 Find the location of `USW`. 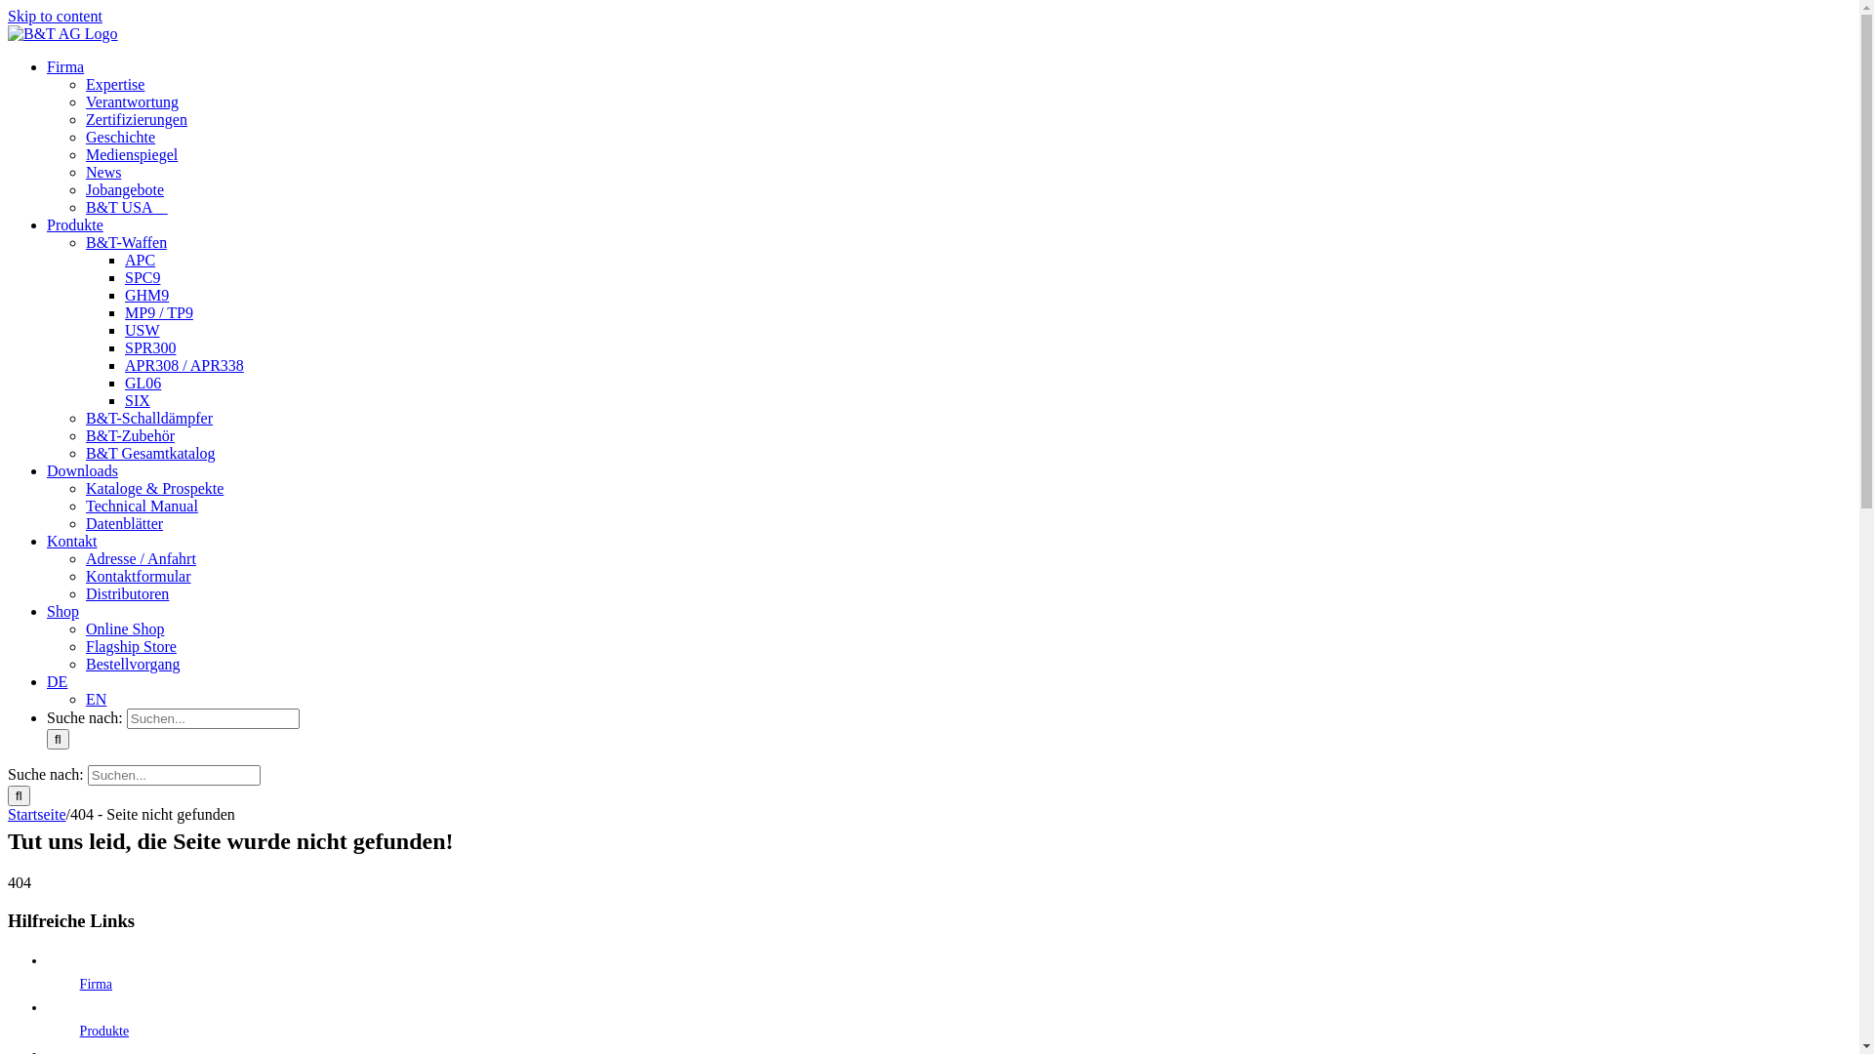

USW is located at coordinates (143, 330).